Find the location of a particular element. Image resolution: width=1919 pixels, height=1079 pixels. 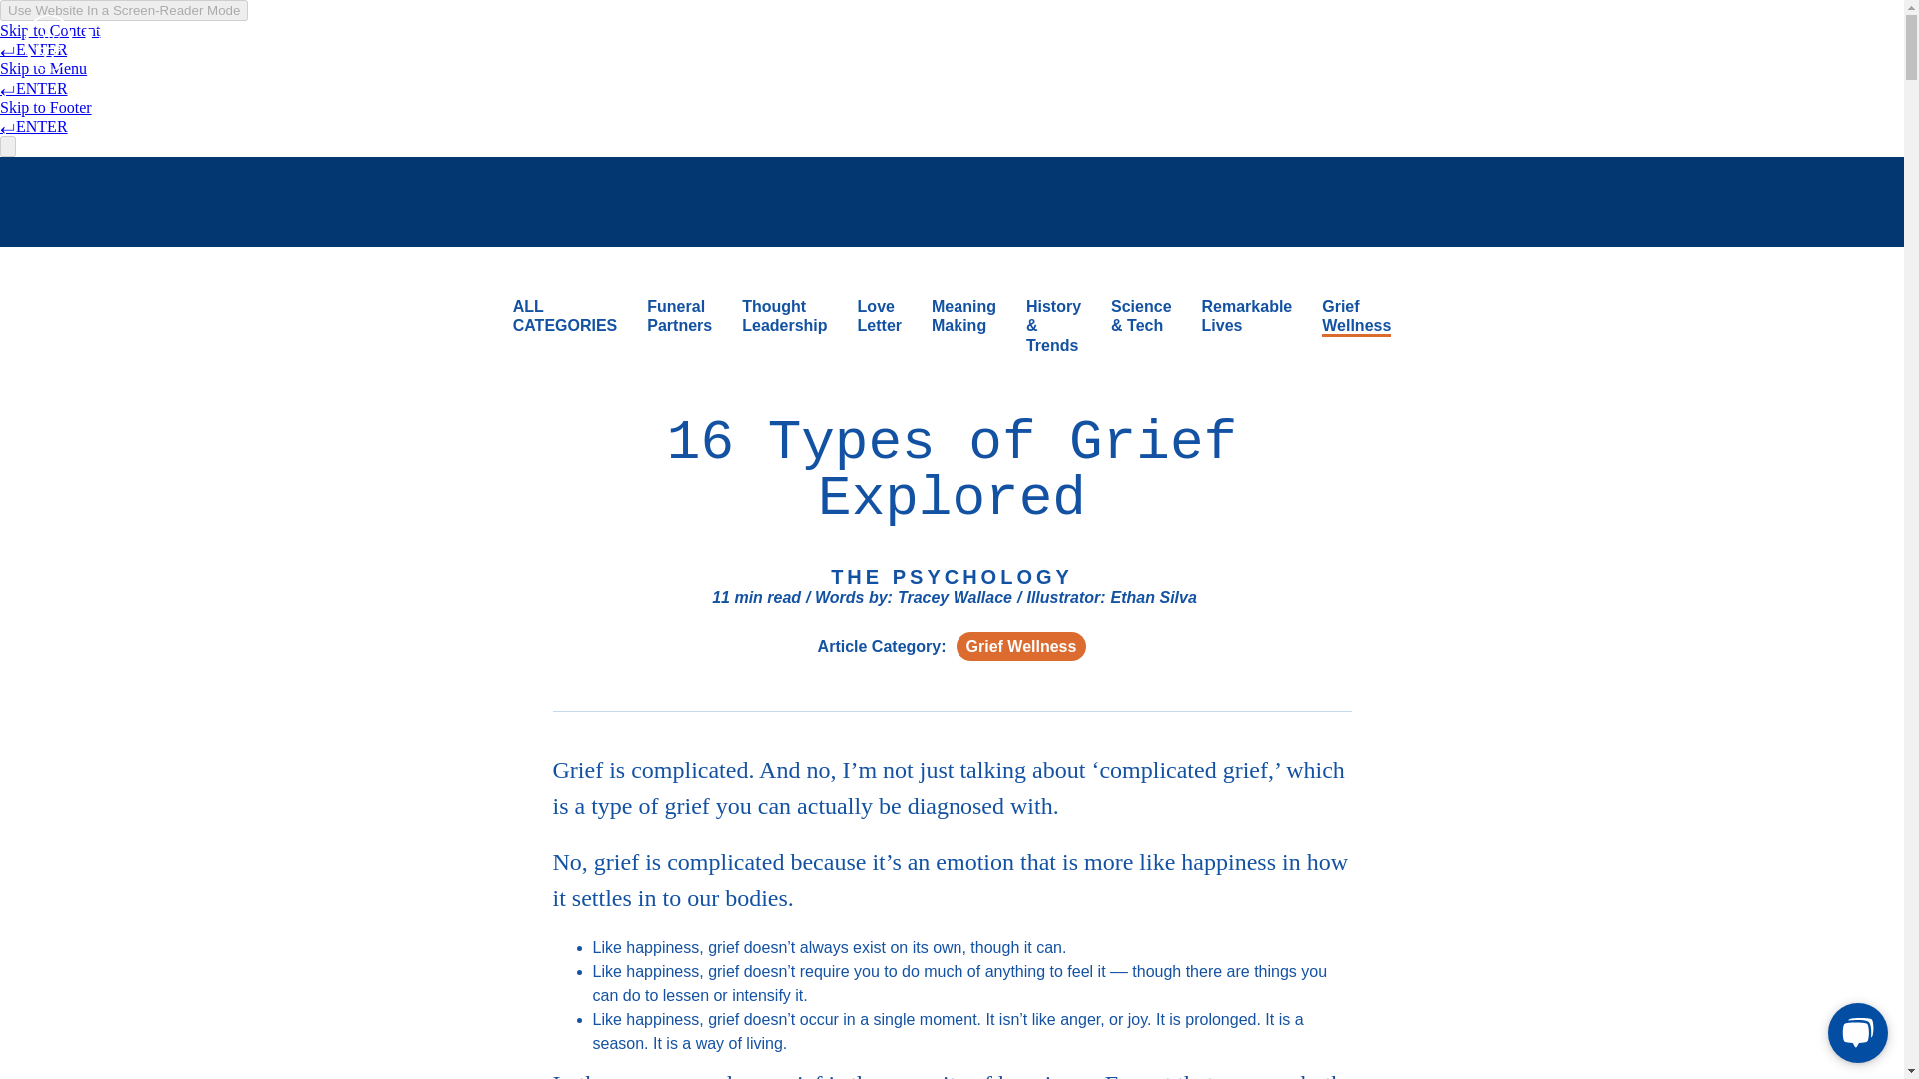

GET STARTED is located at coordinates (1809, 38).